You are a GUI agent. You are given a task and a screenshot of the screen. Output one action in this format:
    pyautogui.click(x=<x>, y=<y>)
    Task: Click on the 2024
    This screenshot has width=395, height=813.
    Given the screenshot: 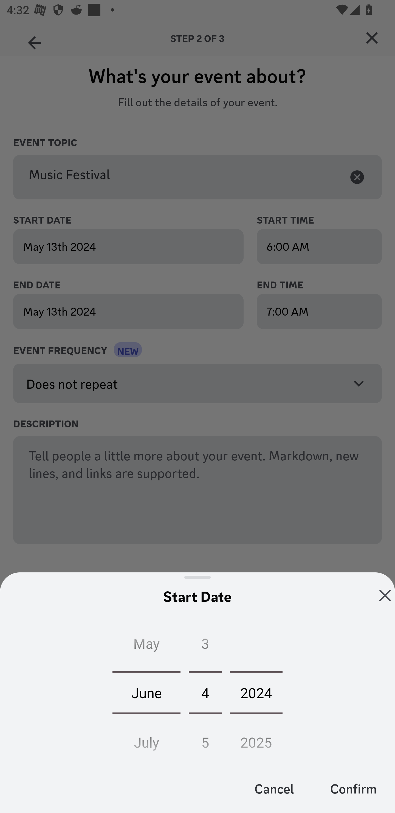 What is the action you would take?
    pyautogui.click(x=256, y=692)
    